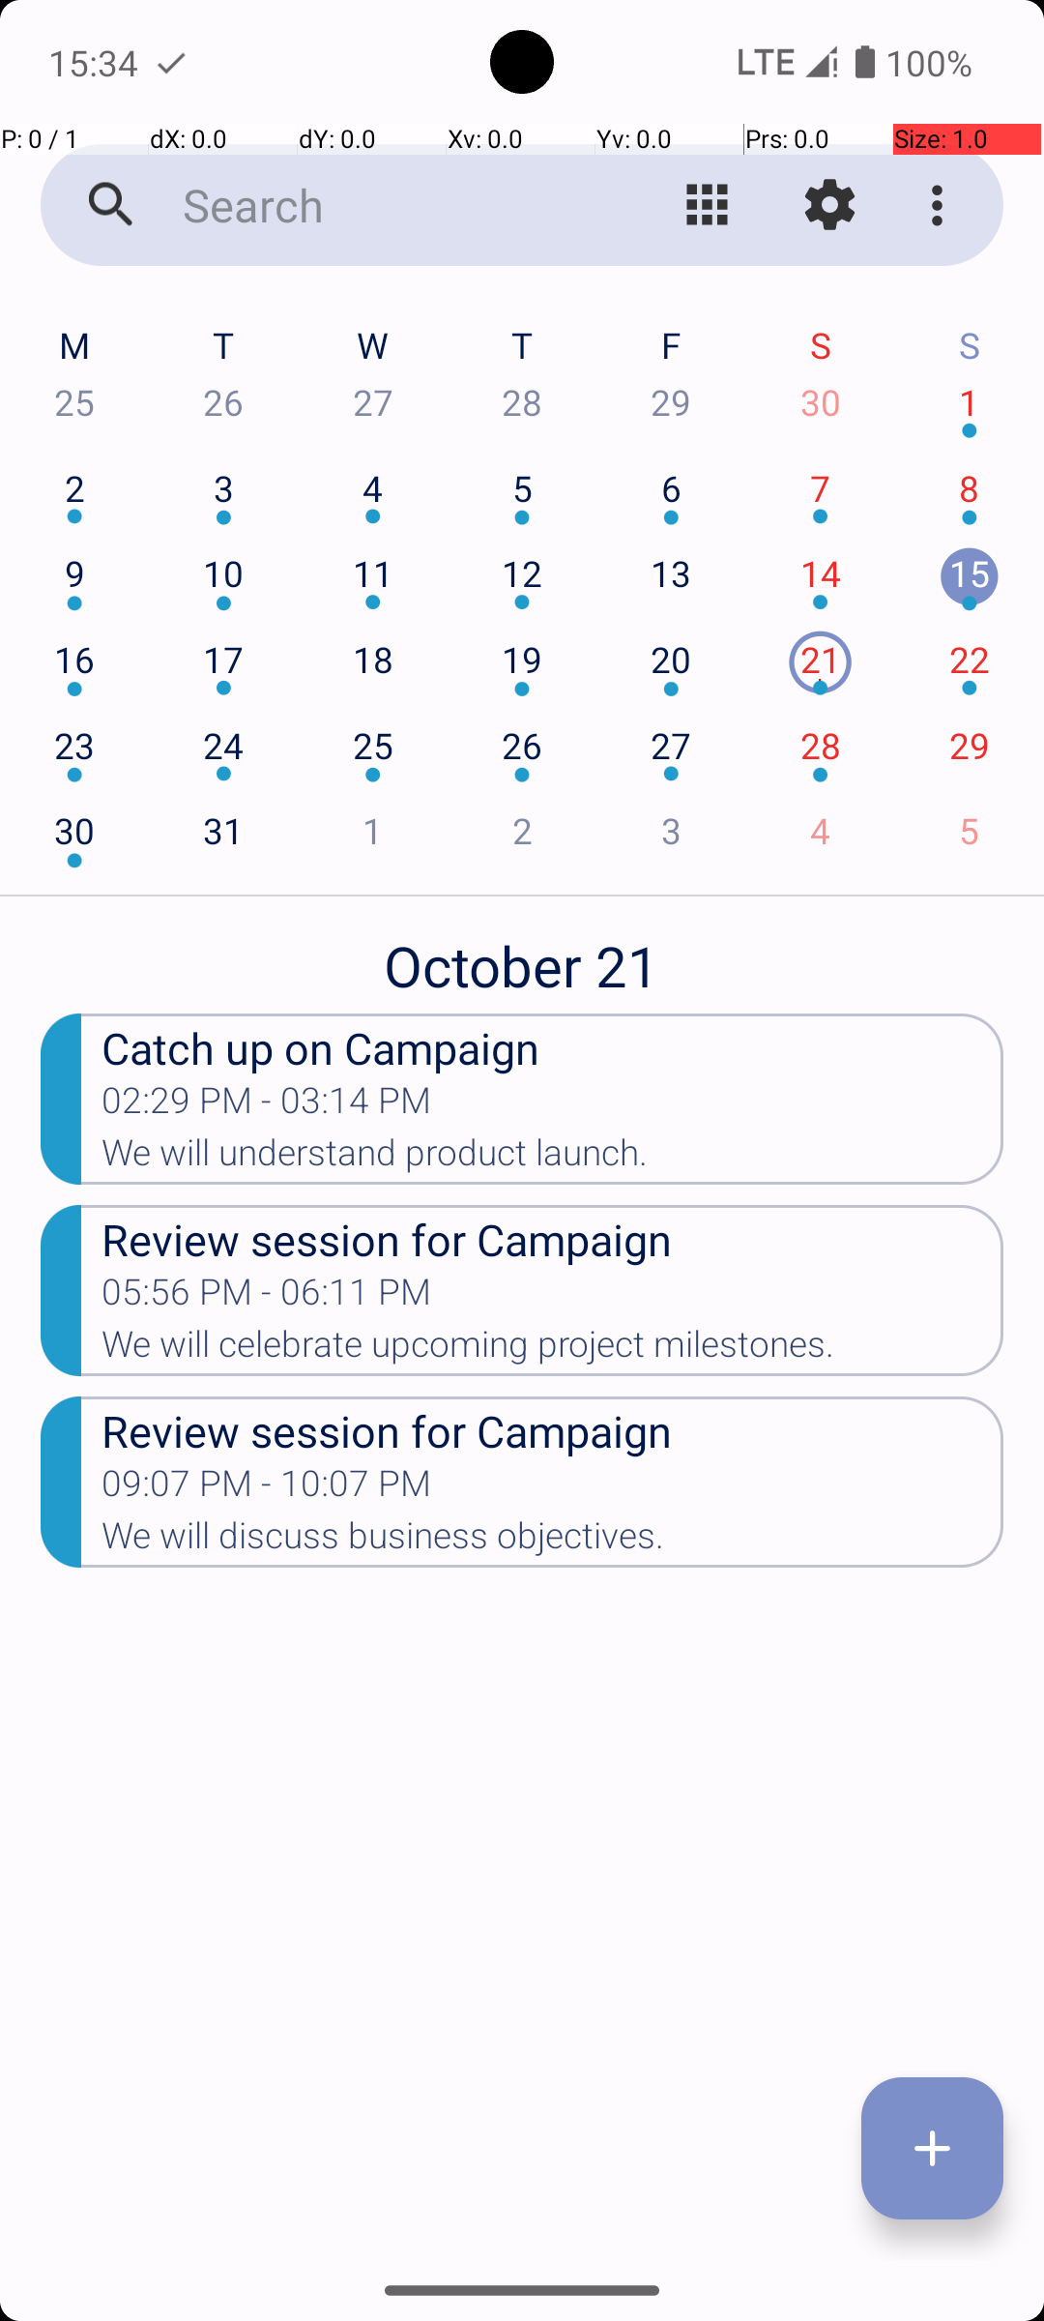 The height and width of the screenshot is (2321, 1044). Describe the element at coordinates (267, 1106) in the screenshot. I see `02:29 PM - 03:14 PM` at that location.